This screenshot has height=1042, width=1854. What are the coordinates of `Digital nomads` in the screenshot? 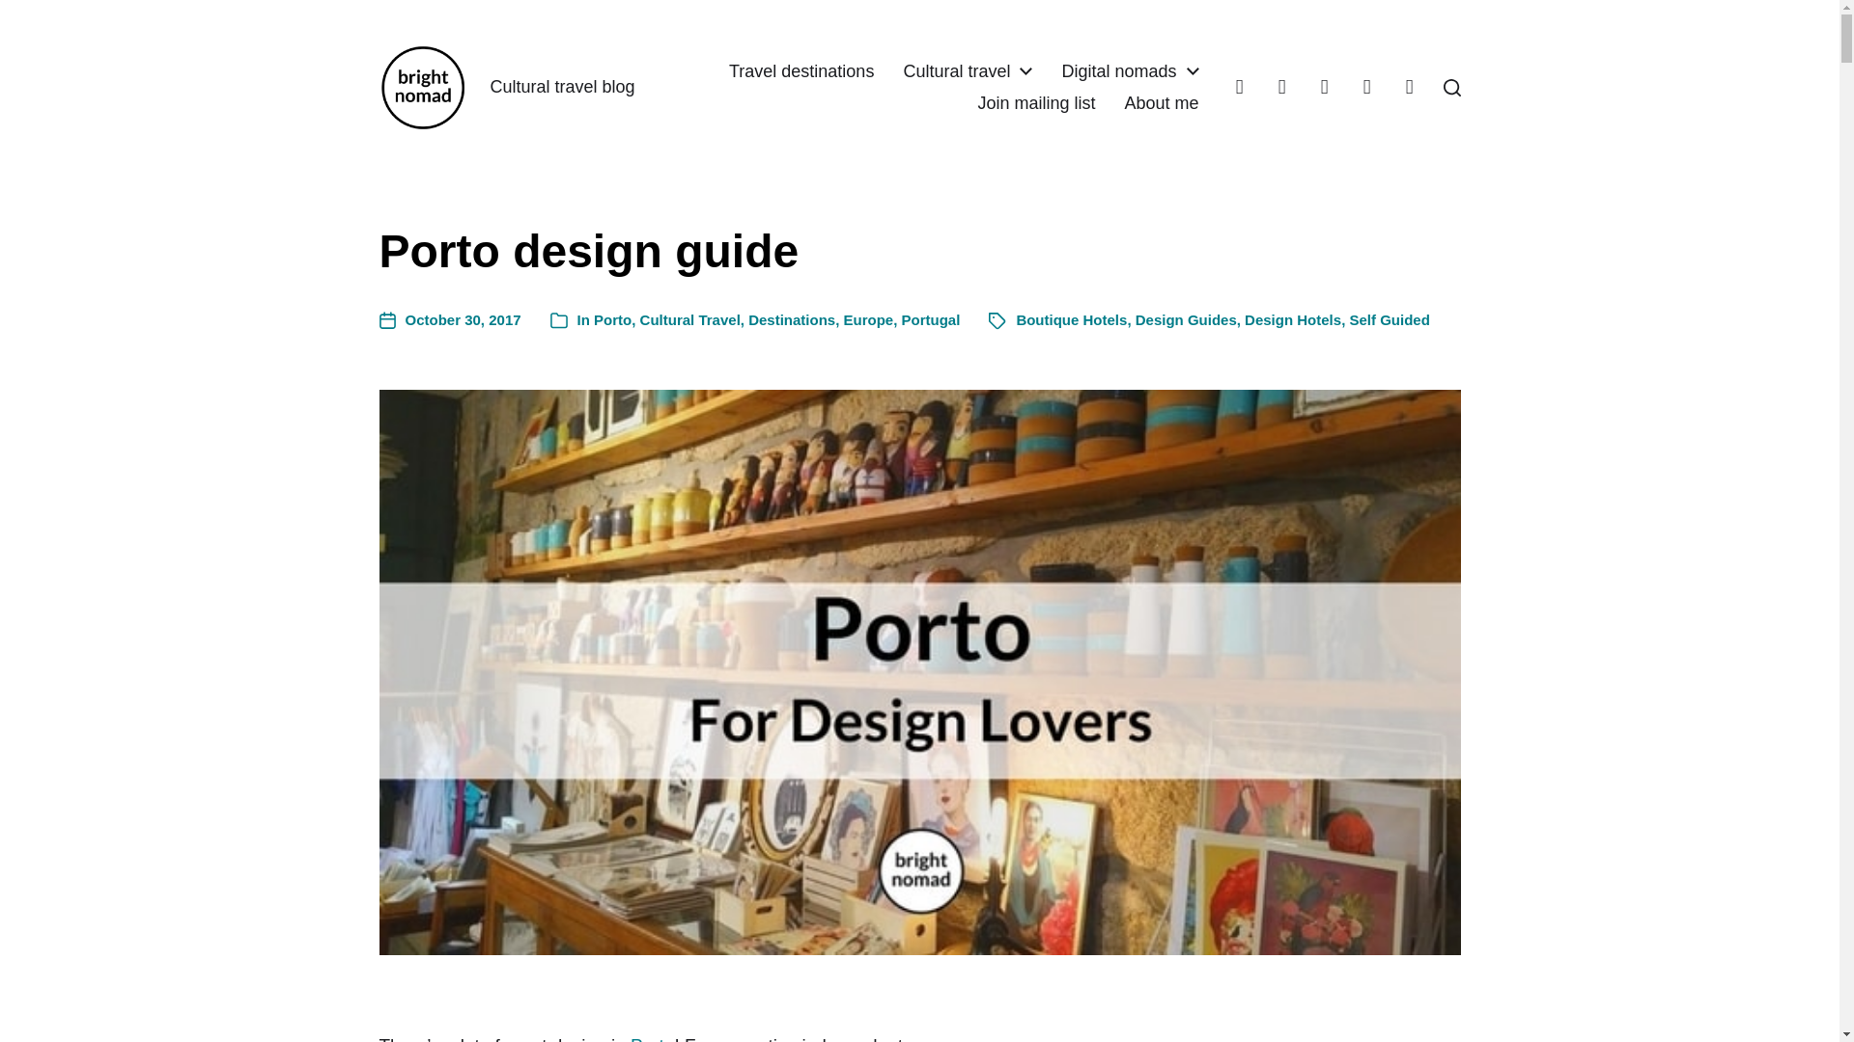 It's located at (1118, 71).